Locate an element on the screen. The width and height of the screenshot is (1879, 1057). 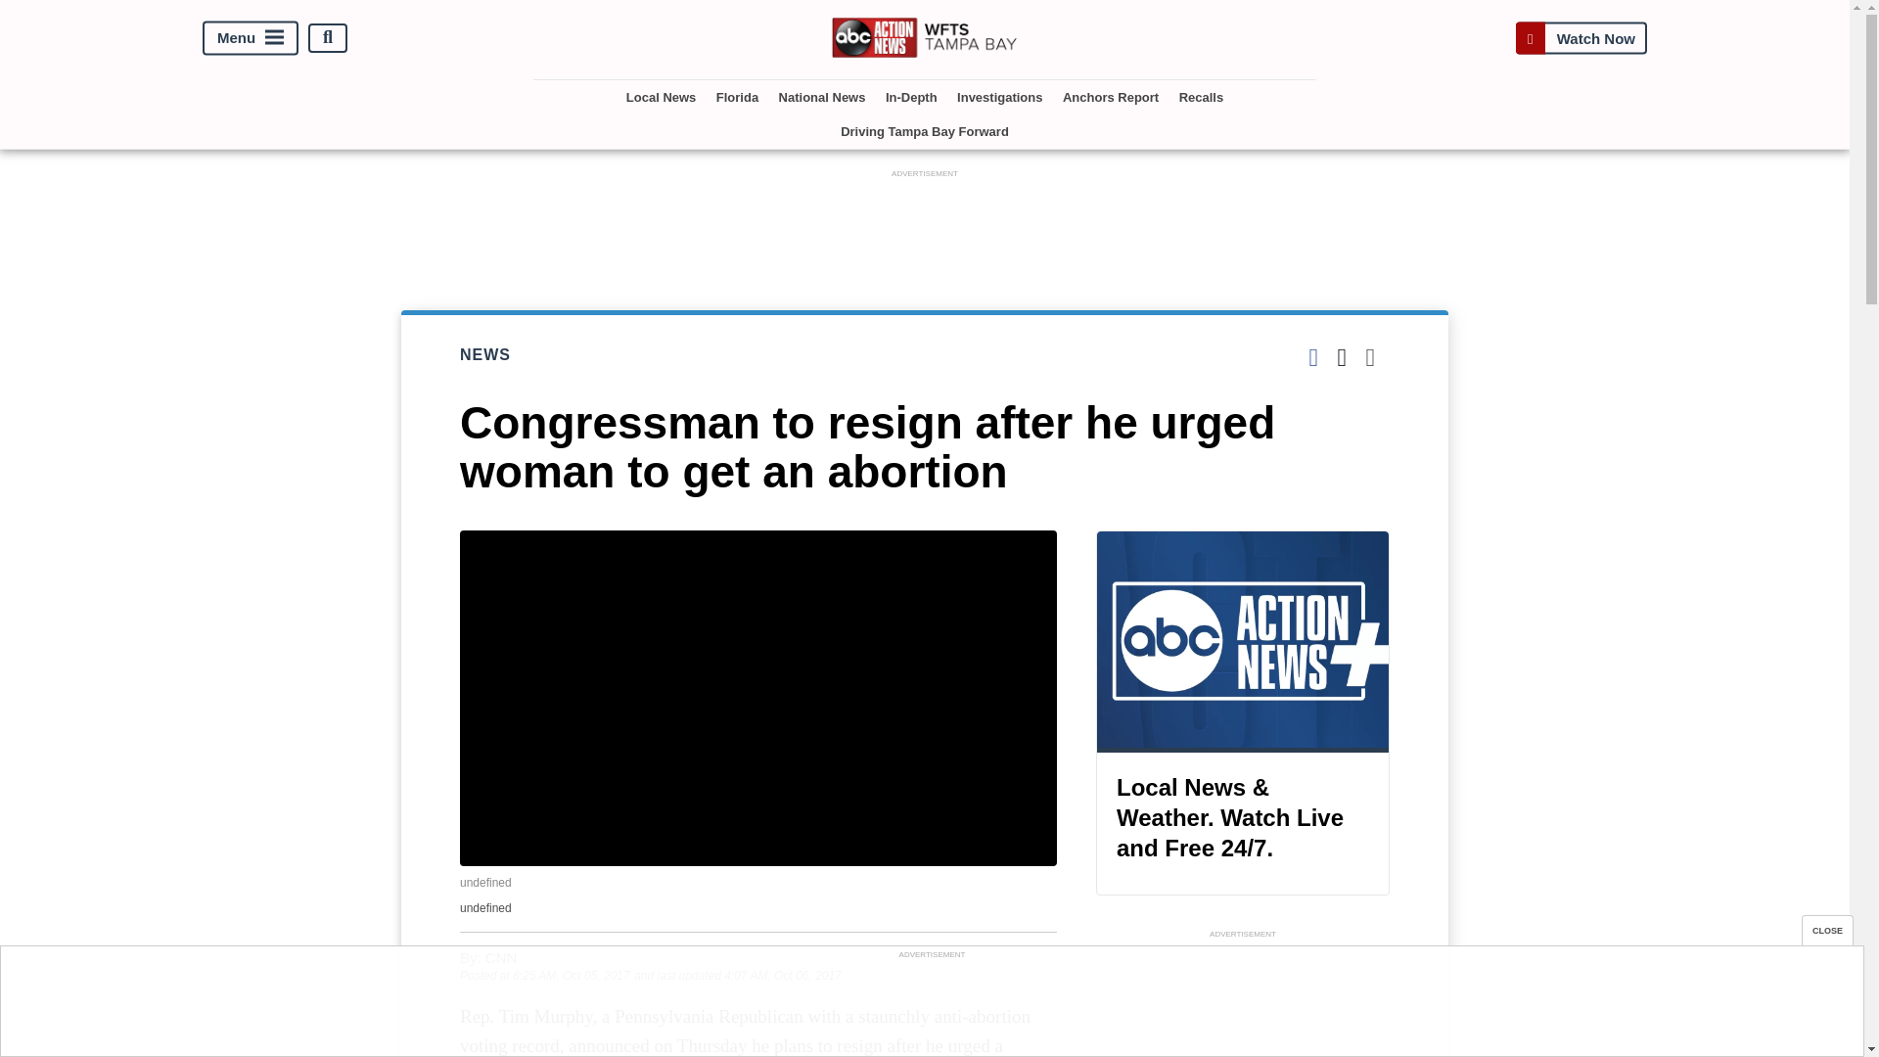
3rd party ad content is located at coordinates (1243, 1000).